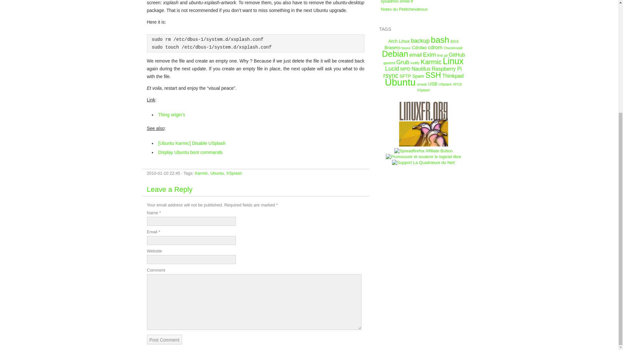  I want to click on Brasero, so click(392, 48).